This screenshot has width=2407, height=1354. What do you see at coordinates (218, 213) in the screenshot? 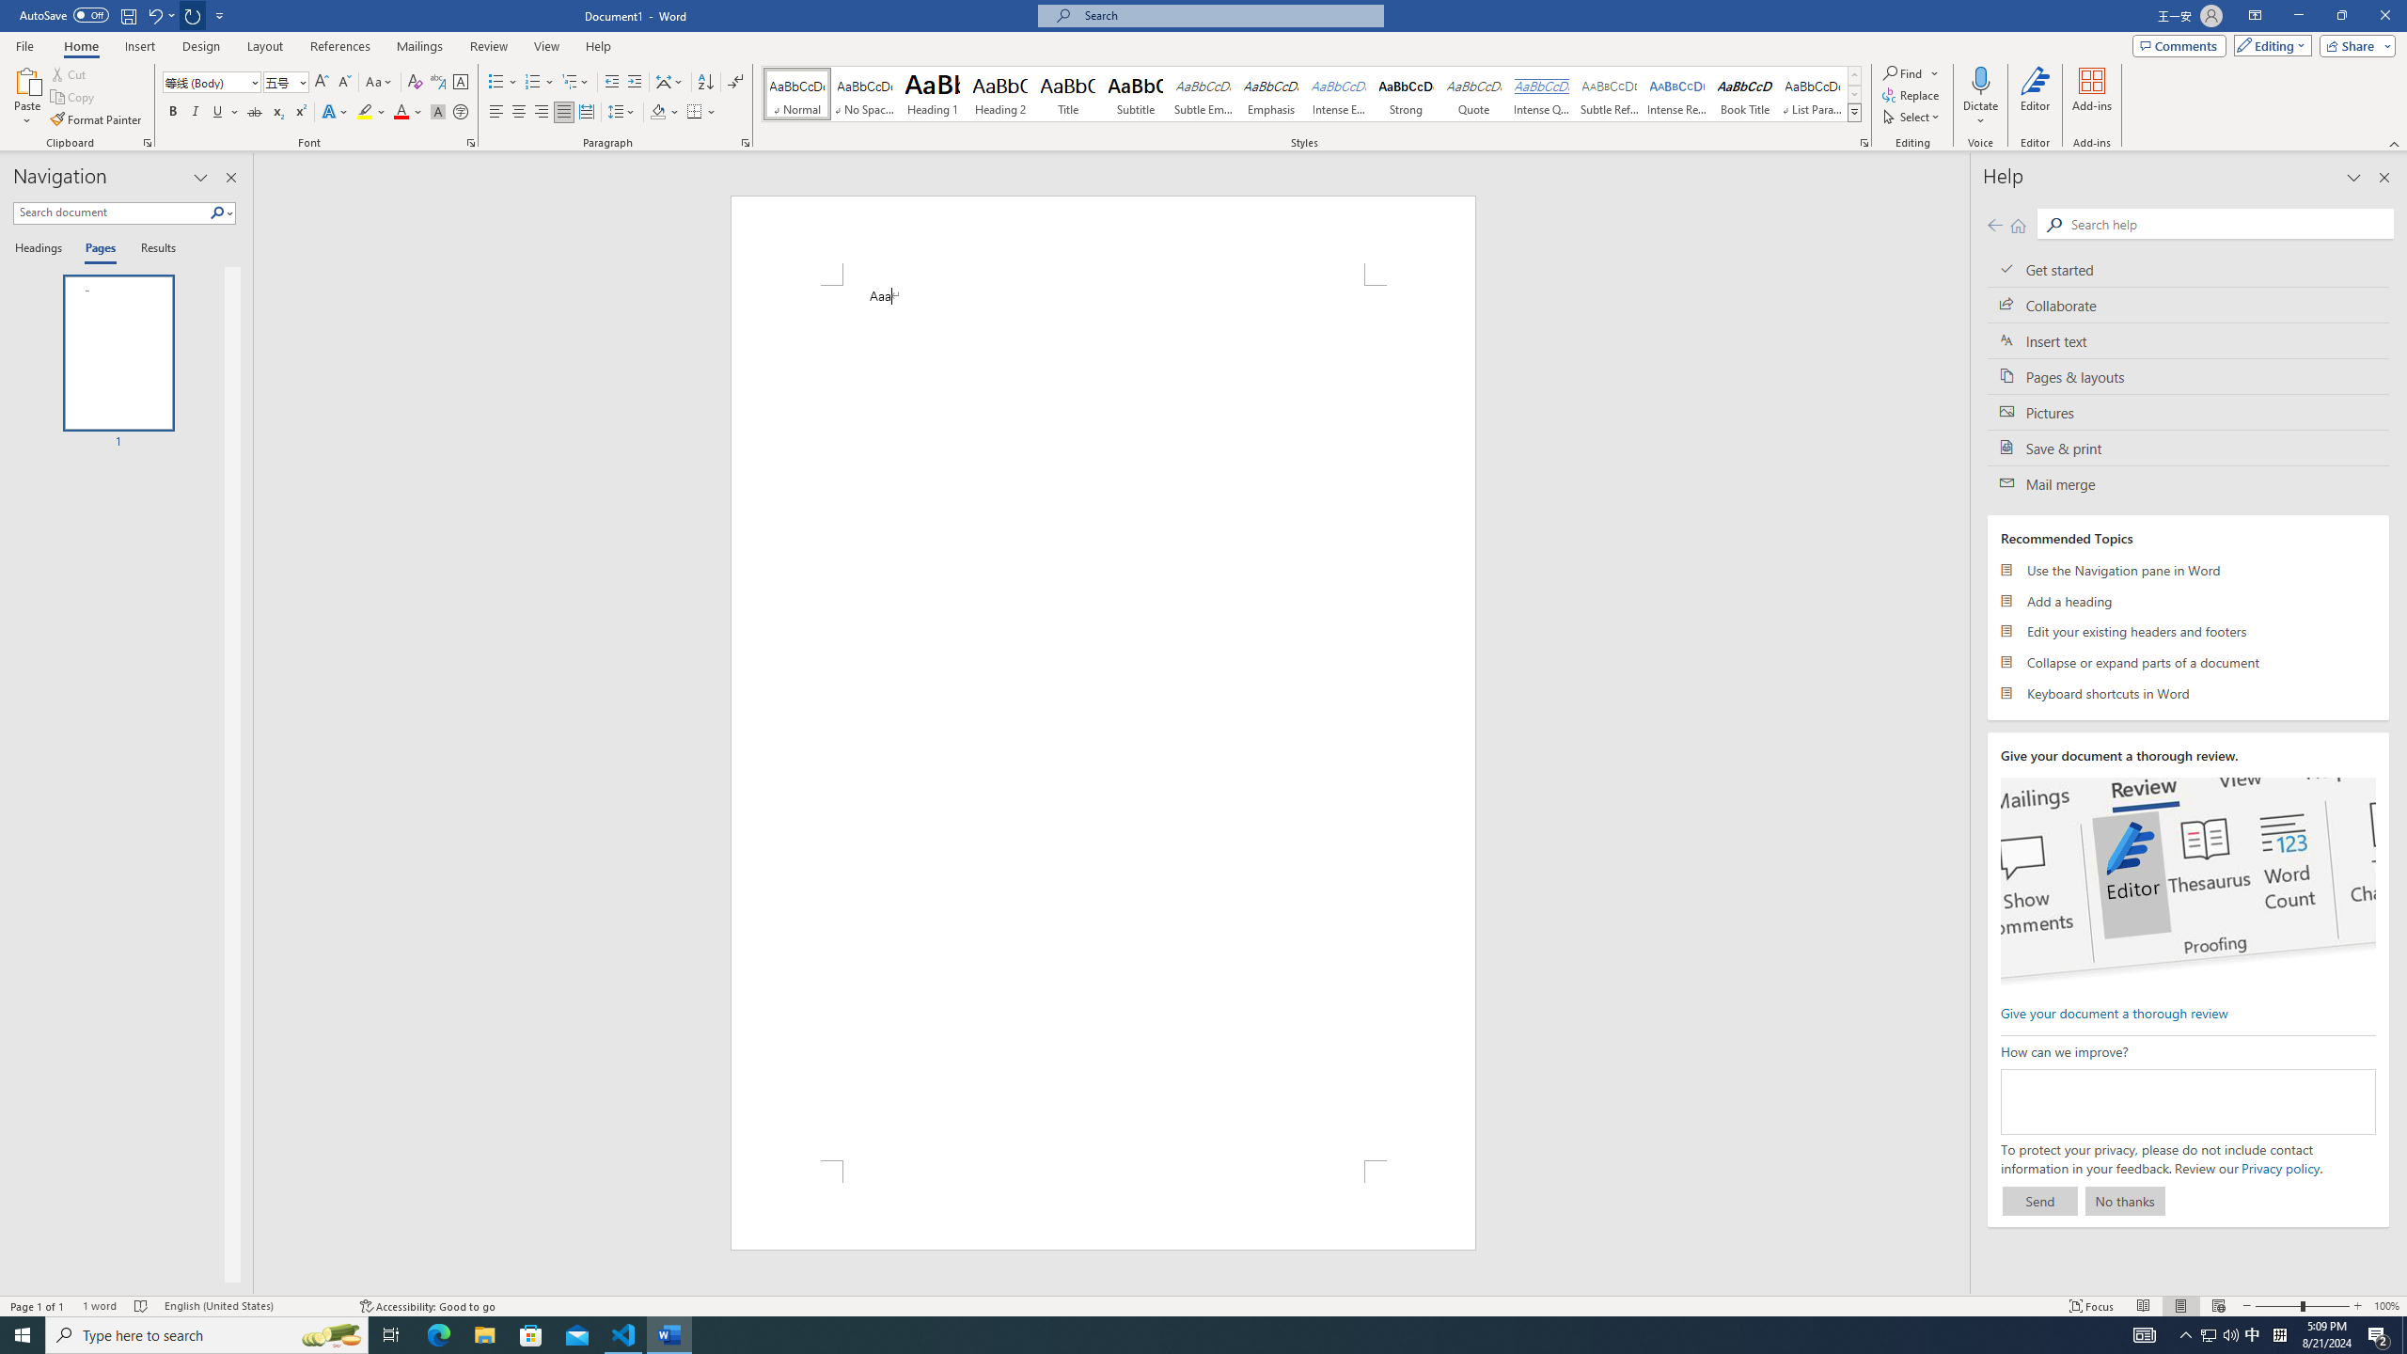
I see `Search` at bounding box center [218, 213].